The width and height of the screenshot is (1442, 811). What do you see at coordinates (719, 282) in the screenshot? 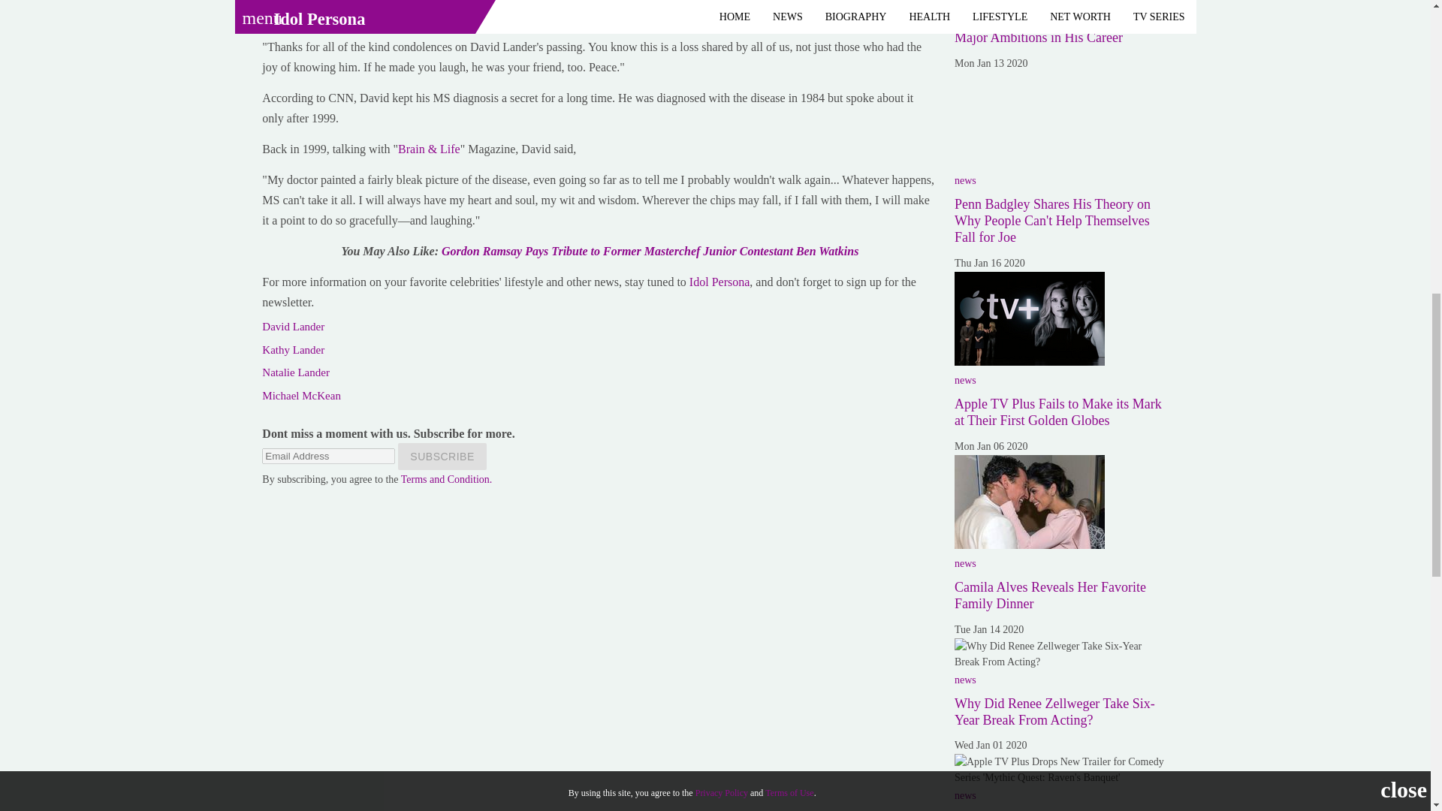
I see `Idol Persona` at bounding box center [719, 282].